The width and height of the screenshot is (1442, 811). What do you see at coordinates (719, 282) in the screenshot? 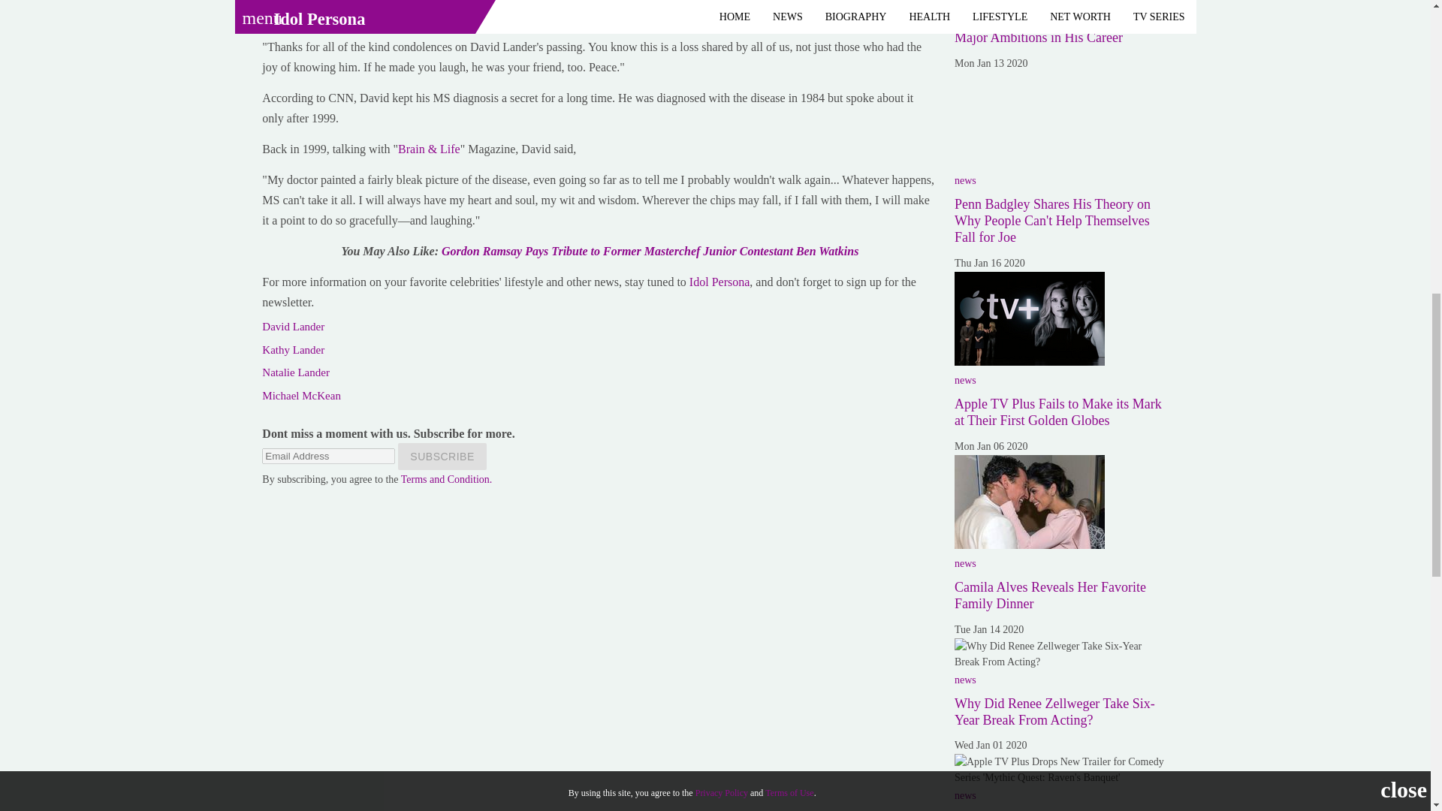
I see `Idol Persona` at bounding box center [719, 282].